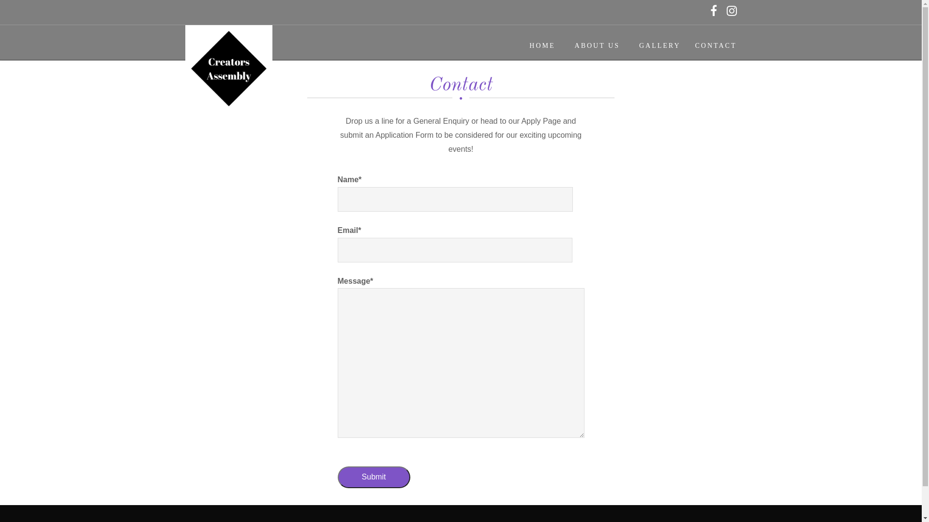 The height and width of the screenshot is (522, 929). What do you see at coordinates (592, 44) in the screenshot?
I see `ABOUT US` at bounding box center [592, 44].